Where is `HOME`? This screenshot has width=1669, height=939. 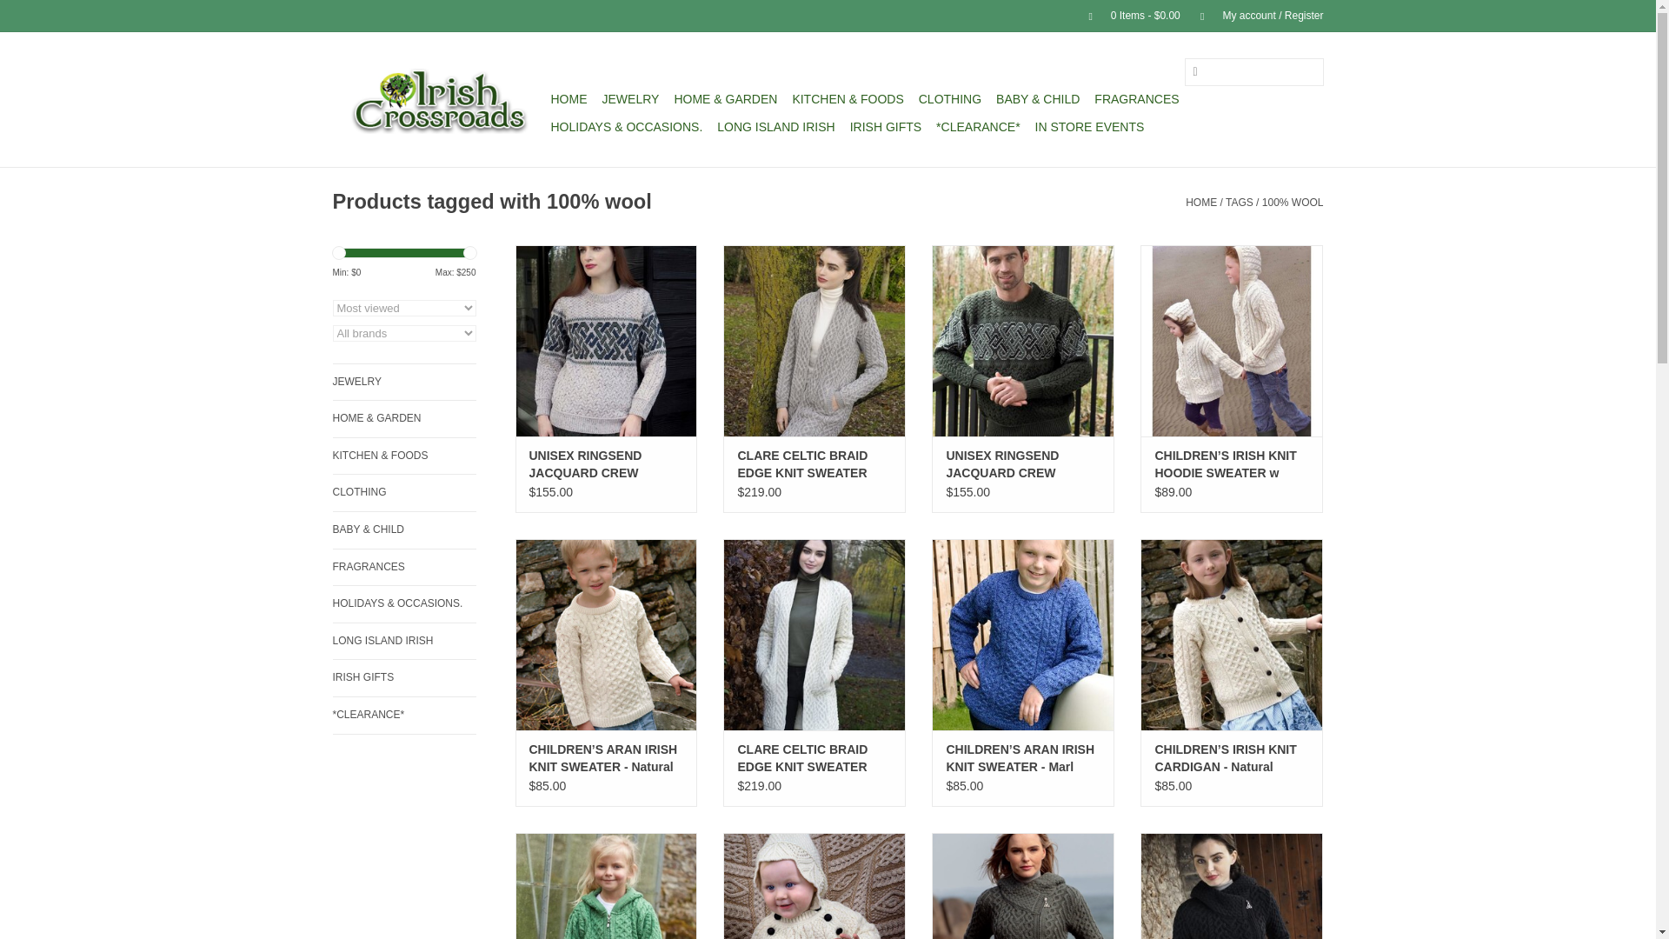 HOME is located at coordinates (569, 99).